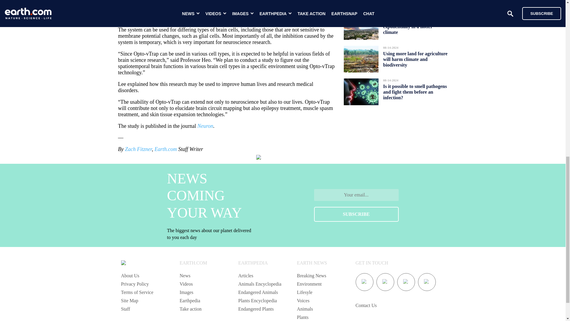 The image size is (570, 321). What do you see at coordinates (138, 149) in the screenshot?
I see `Zach Fitzner` at bounding box center [138, 149].